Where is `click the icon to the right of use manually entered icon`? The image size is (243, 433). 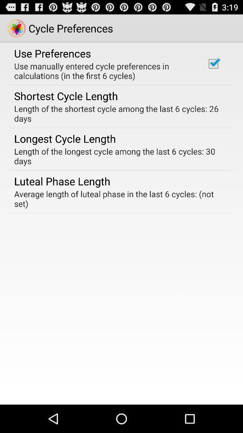
click the icon to the right of use manually entered icon is located at coordinates (213, 64).